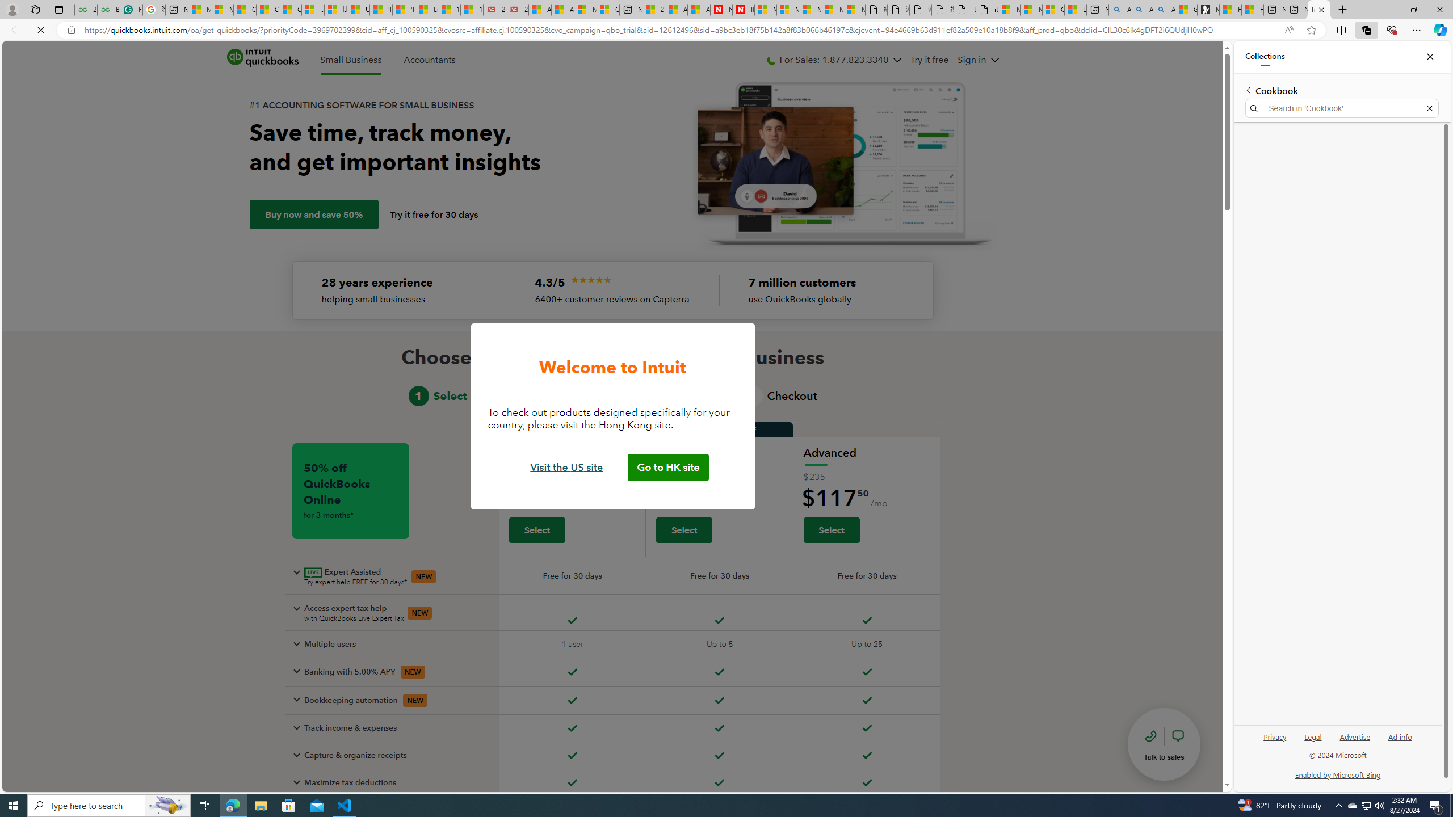 The width and height of the screenshot is (1453, 817). What do you see at coordinates (771, 61) in the screenshot?
I see `PhoneIcon` at bounding box center [771, 61].